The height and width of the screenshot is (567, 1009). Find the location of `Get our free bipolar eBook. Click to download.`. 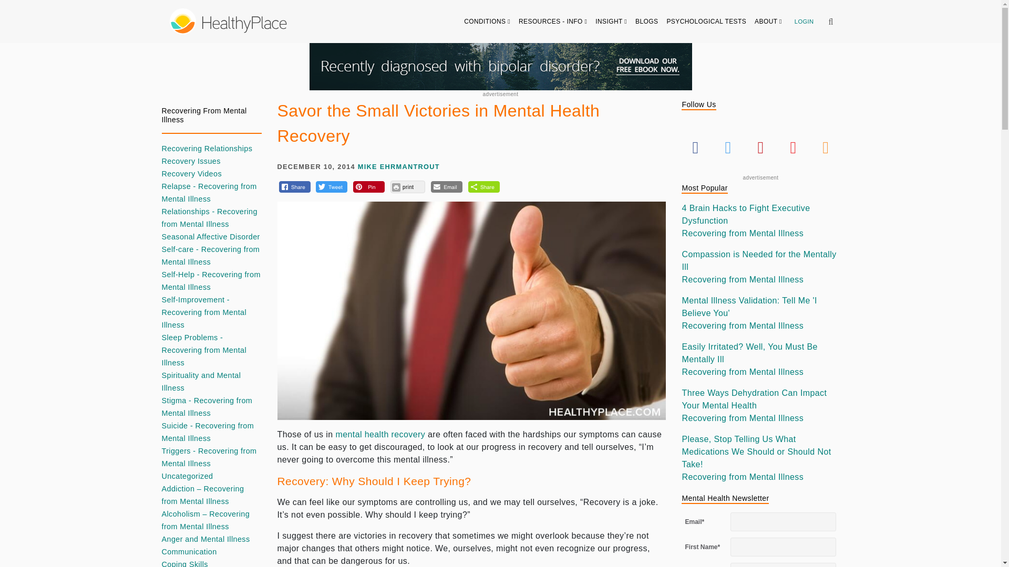

Get our free bipolar eBook. Click to download. is located at coordinates (500, 66).